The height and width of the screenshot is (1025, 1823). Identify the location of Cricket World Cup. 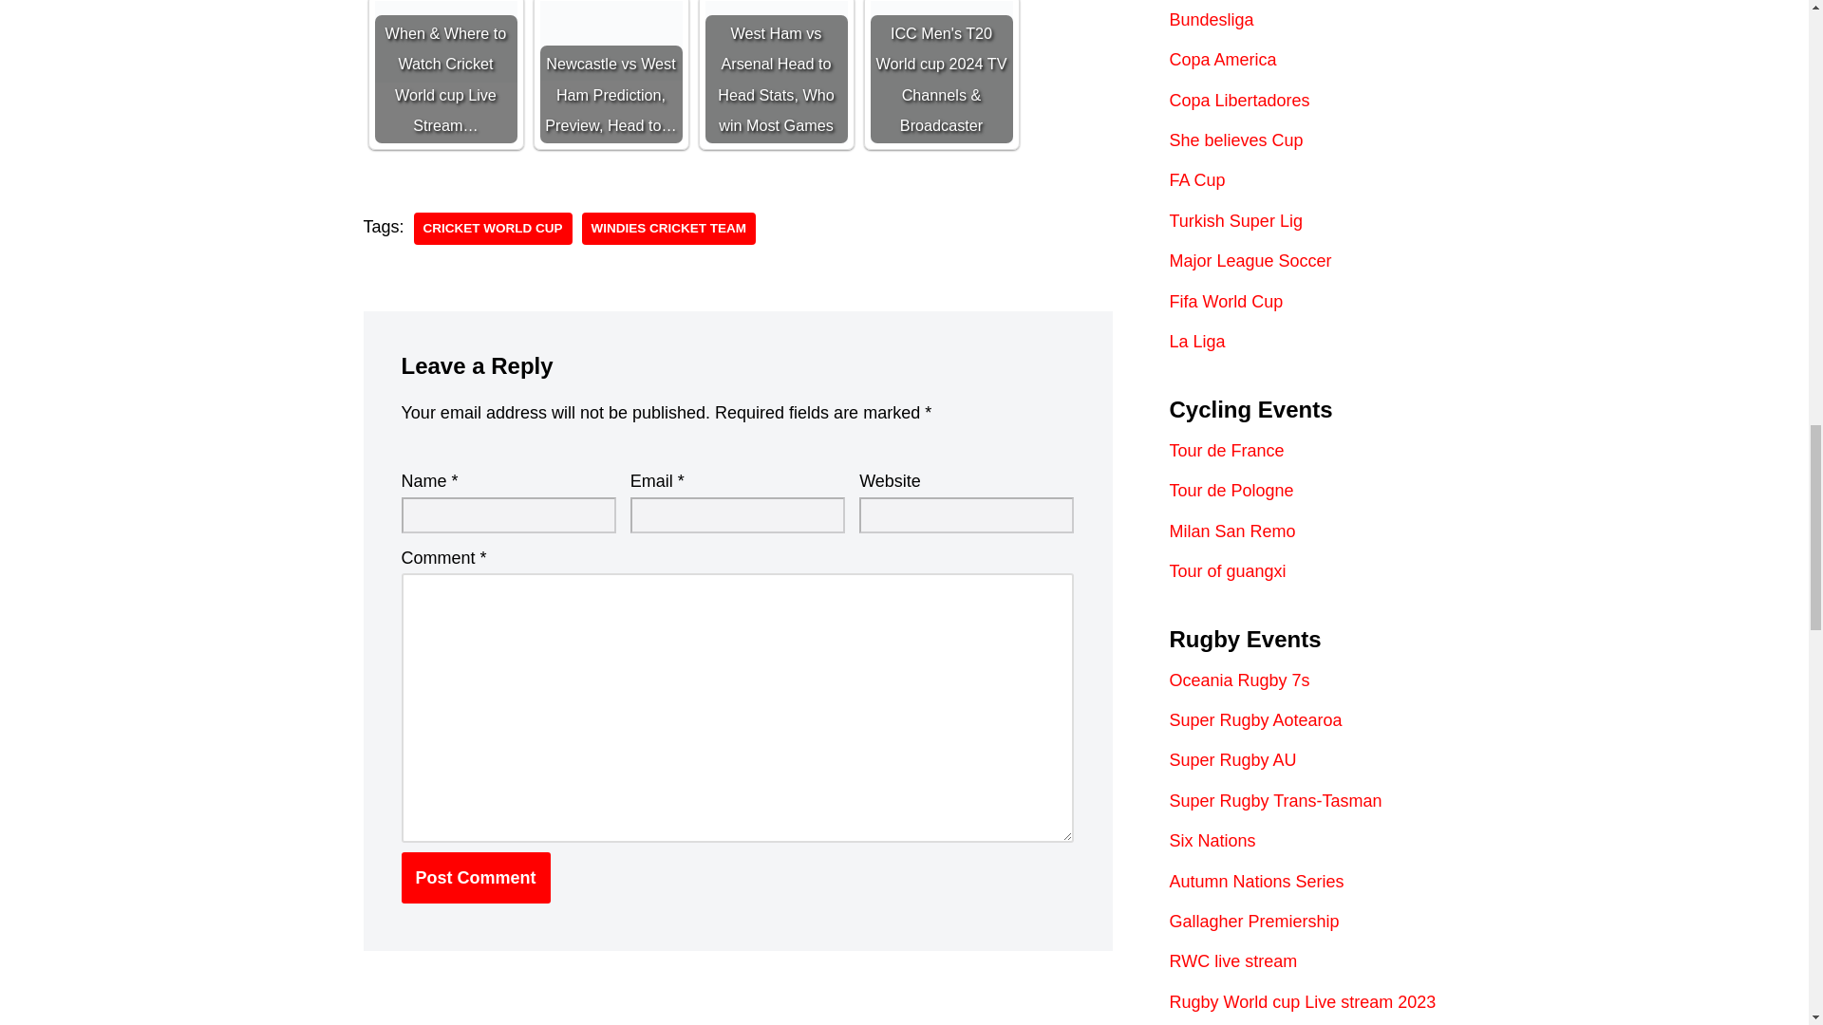
(492, 228).